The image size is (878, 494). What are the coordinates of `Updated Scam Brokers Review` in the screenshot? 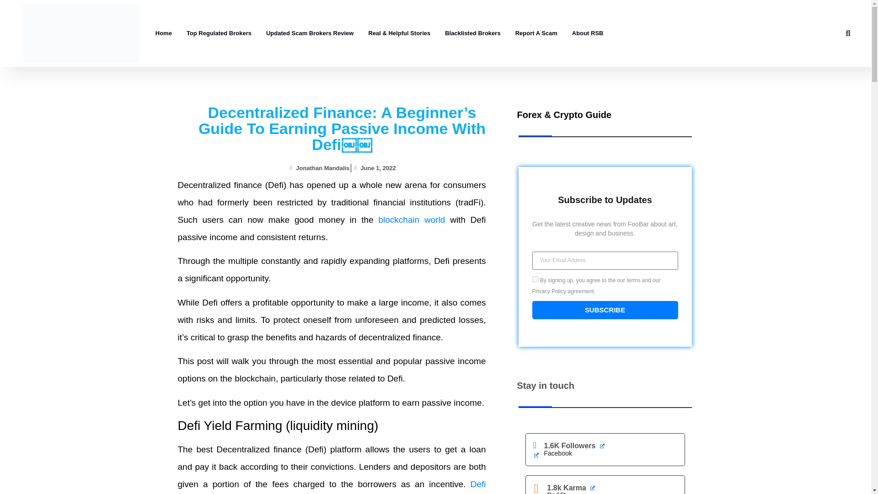 It's located at (310, 33).